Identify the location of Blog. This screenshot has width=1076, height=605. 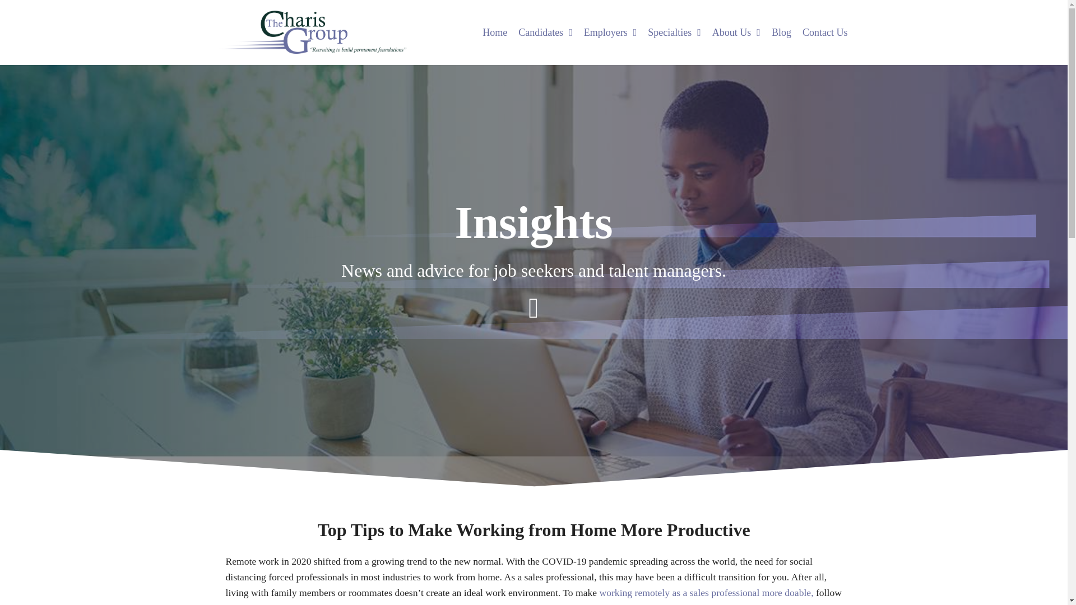
(781, 25).